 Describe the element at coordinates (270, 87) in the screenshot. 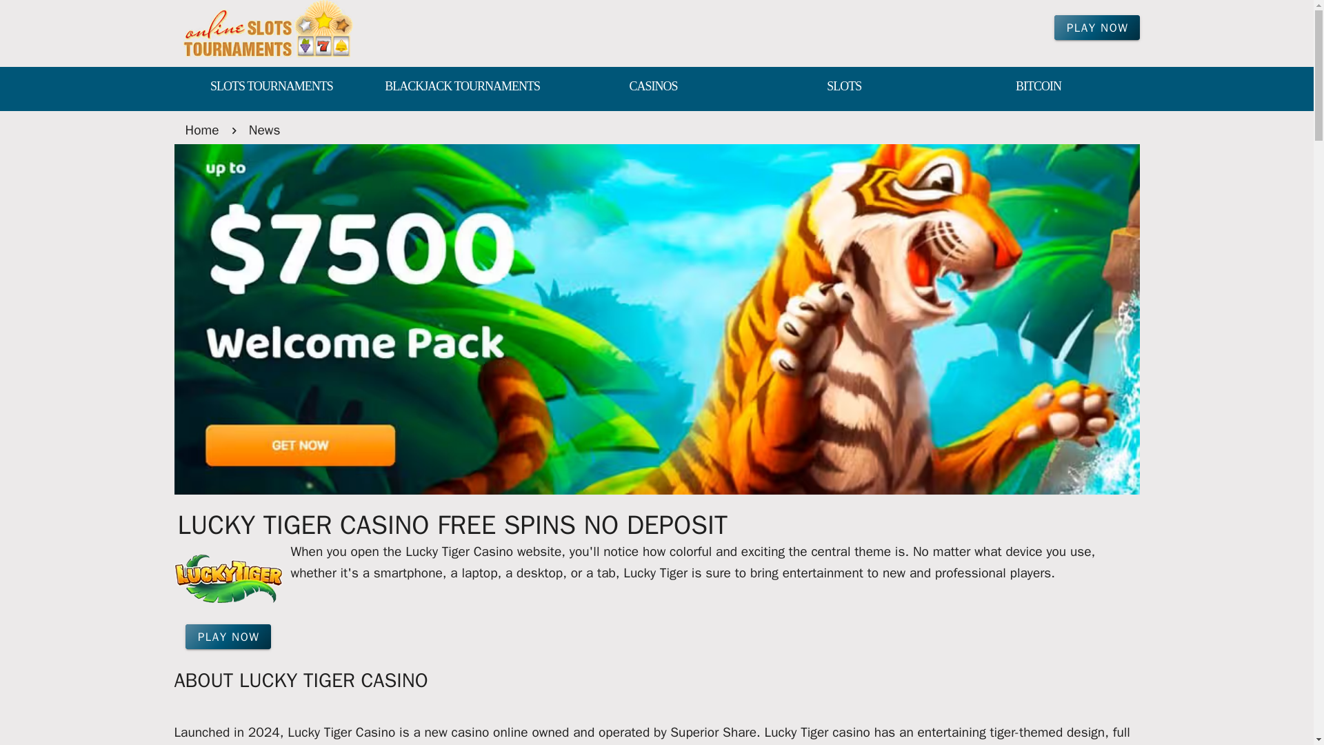

I see `SLOTS TOURNAMENTS` at that location.